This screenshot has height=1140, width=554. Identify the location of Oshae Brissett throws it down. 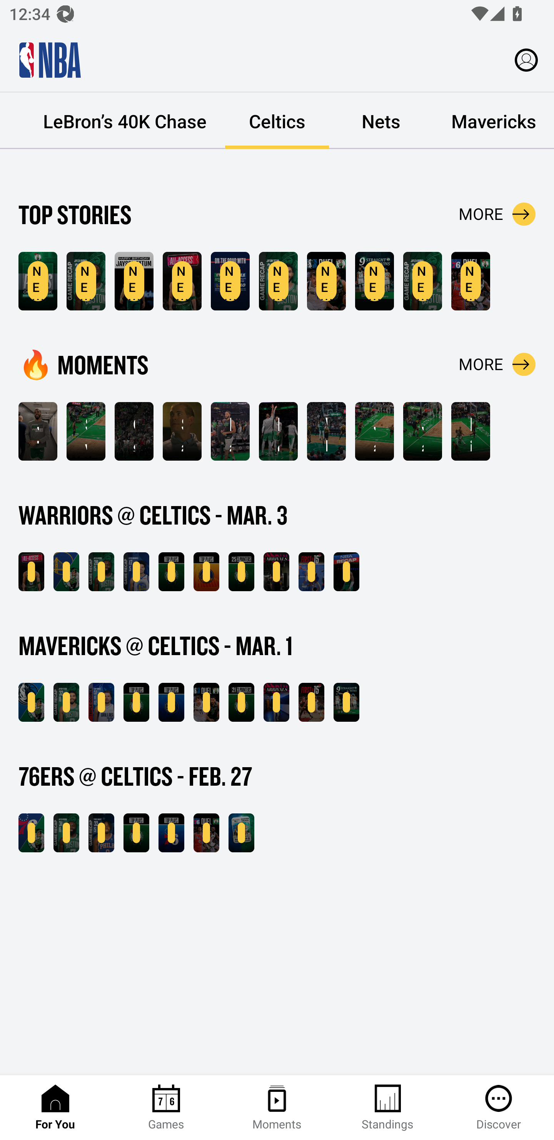
(134, 431).